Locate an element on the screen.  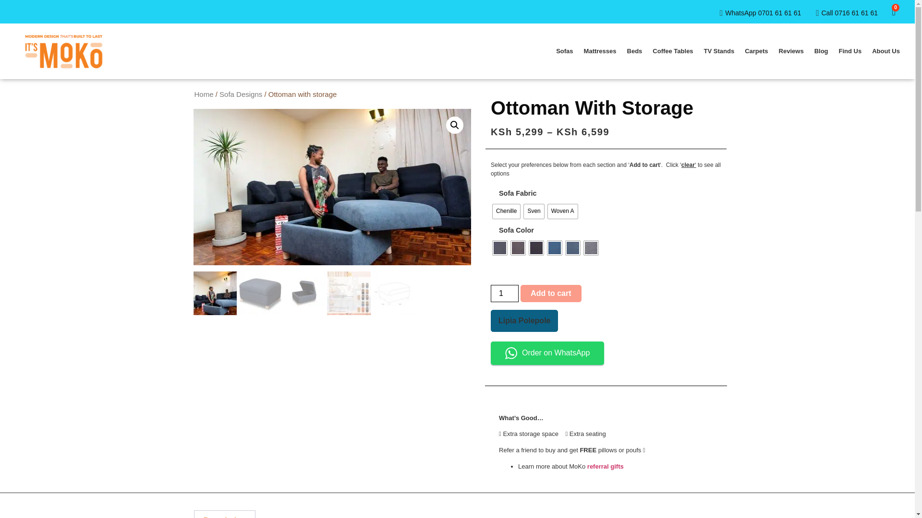
Find Us is located at coordinates (850, 51).